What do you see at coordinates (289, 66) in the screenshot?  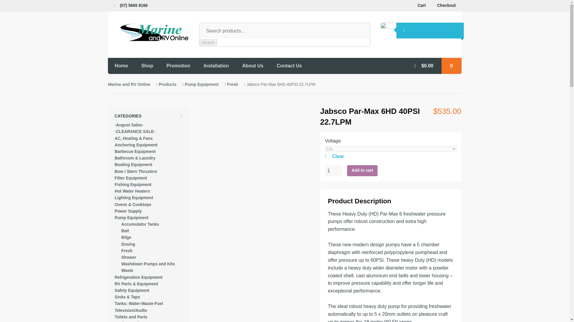 I see `Contact Us` at bounding box center [289, 66].